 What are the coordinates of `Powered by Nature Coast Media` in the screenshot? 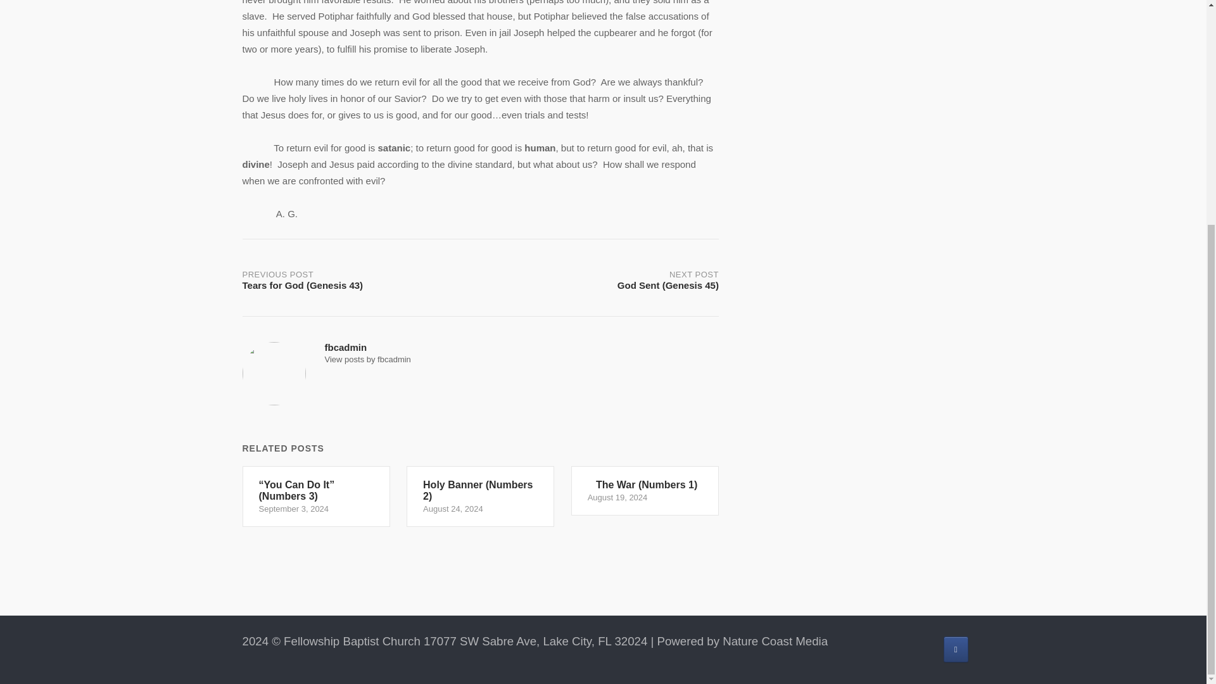 It's located at (742, 641).